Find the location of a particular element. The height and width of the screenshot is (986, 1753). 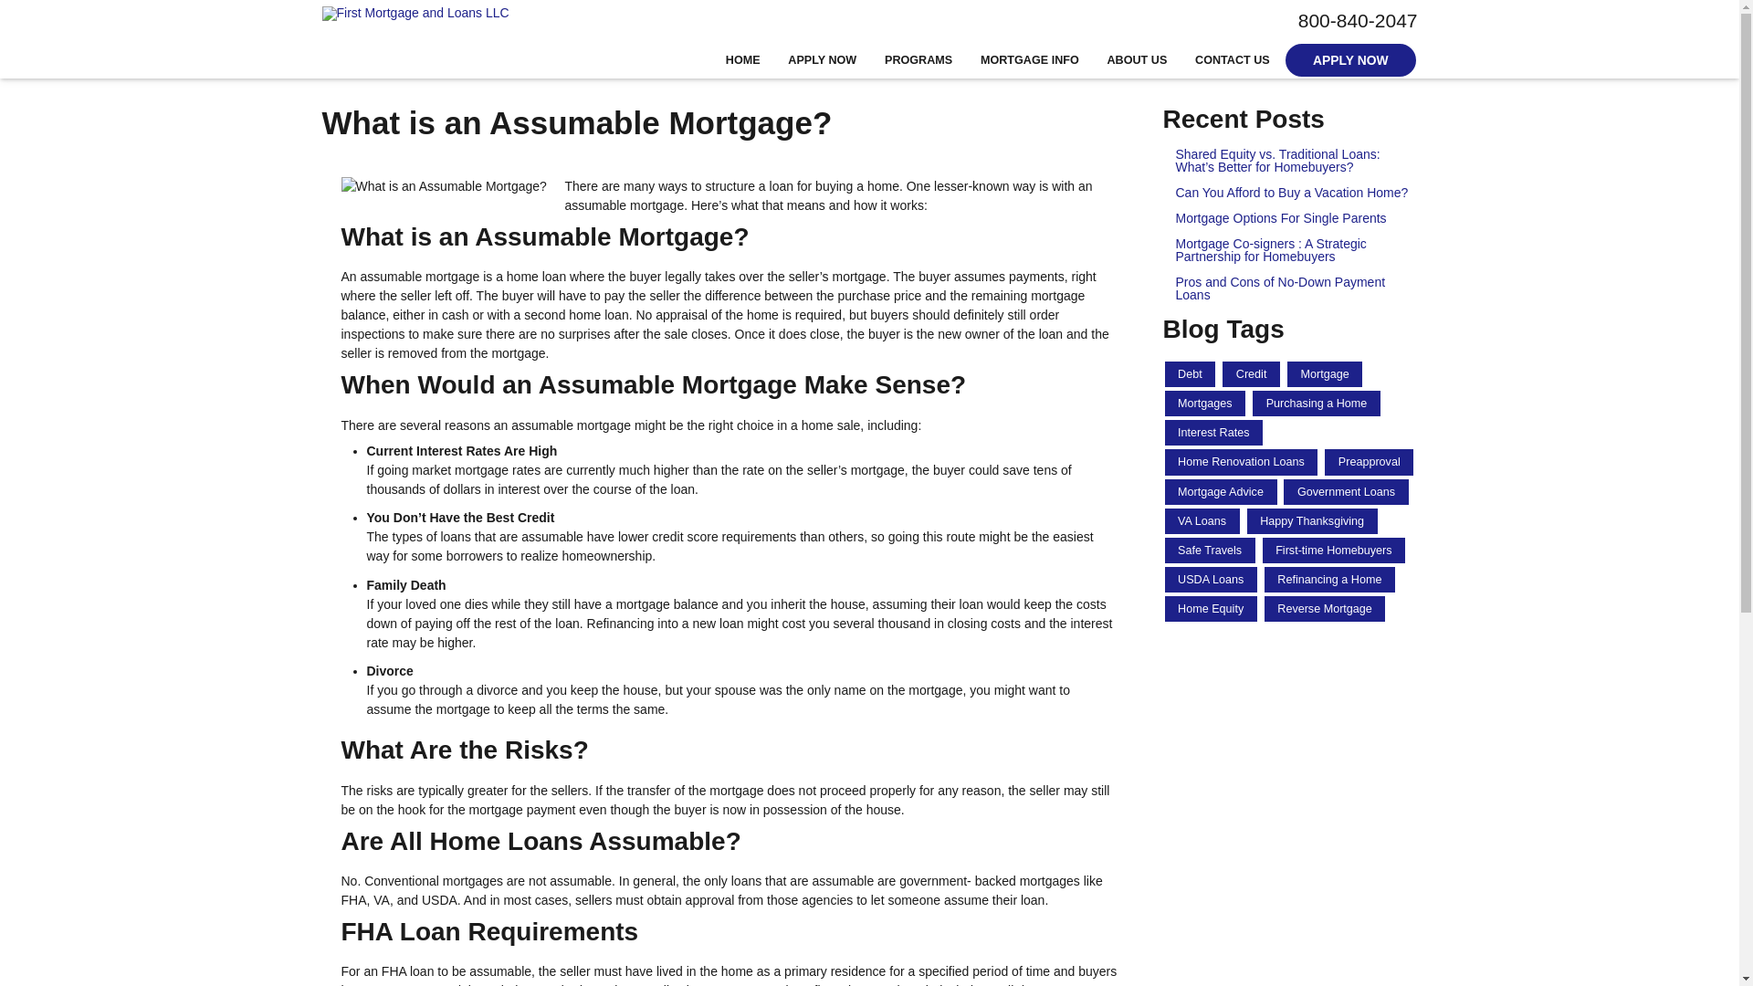

Credit is located at coordinates (1251, 374).